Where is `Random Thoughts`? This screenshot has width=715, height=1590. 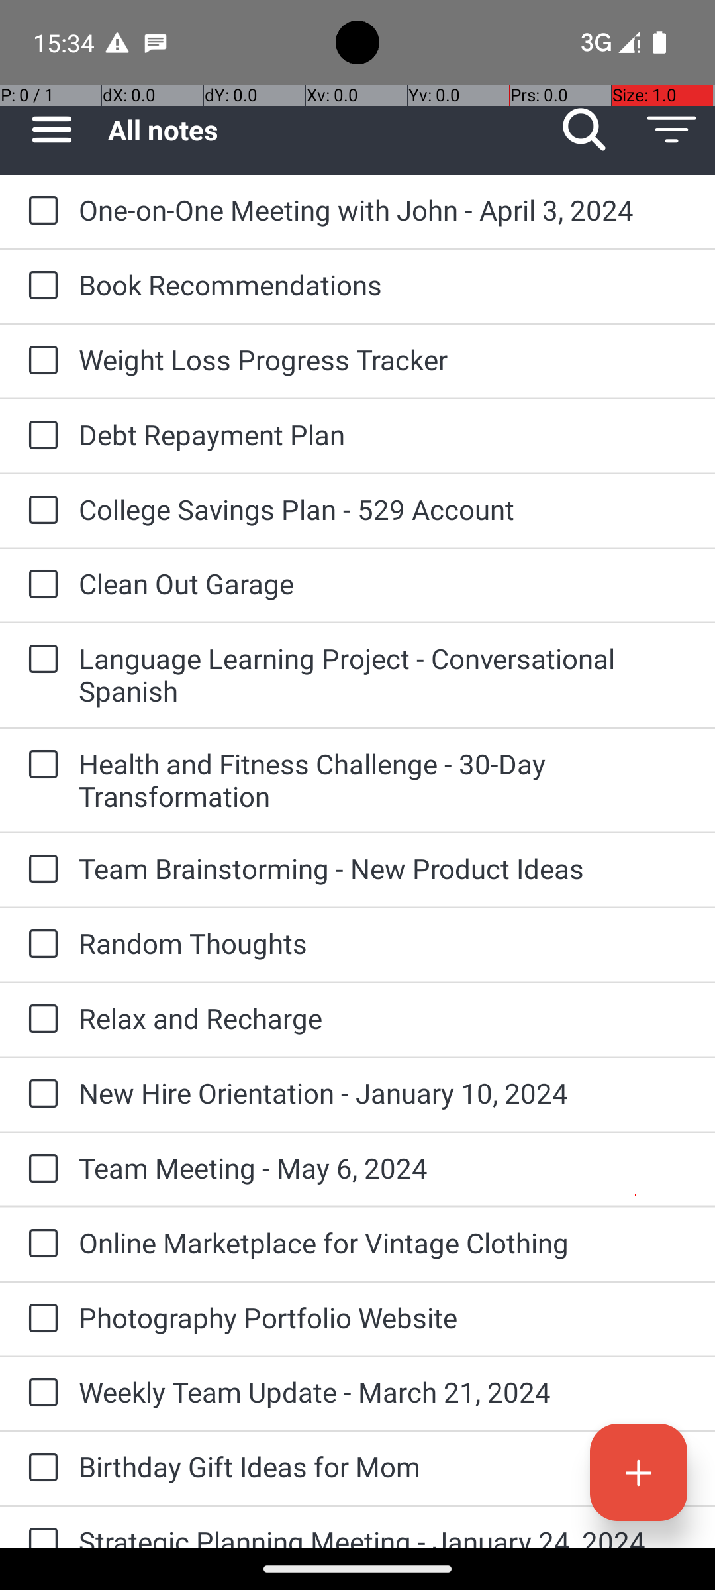
Random Thoughts is located at coordinates (384, 943).